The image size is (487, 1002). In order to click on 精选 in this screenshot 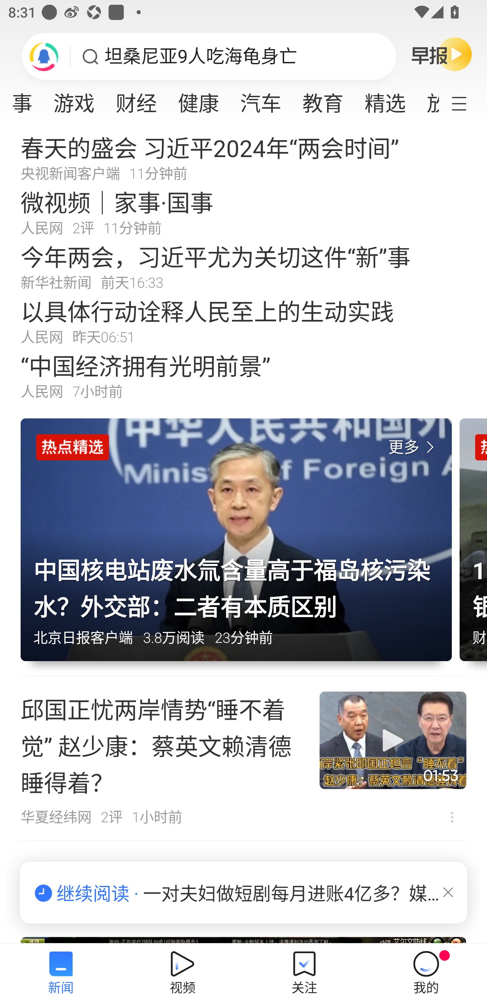, I will do `click(385, 100)`.